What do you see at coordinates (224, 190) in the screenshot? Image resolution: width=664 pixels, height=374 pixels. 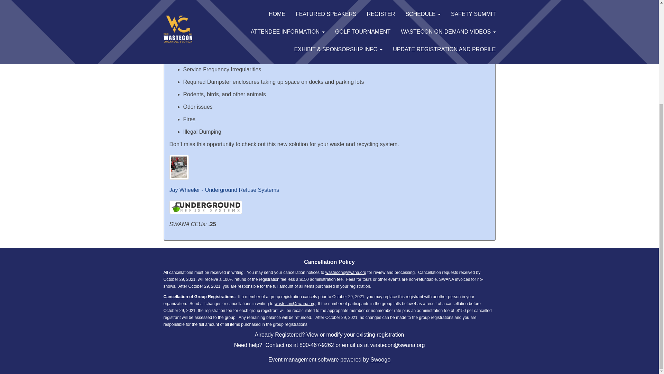 I see `Speaker Details` at bounding box center [224, 190].